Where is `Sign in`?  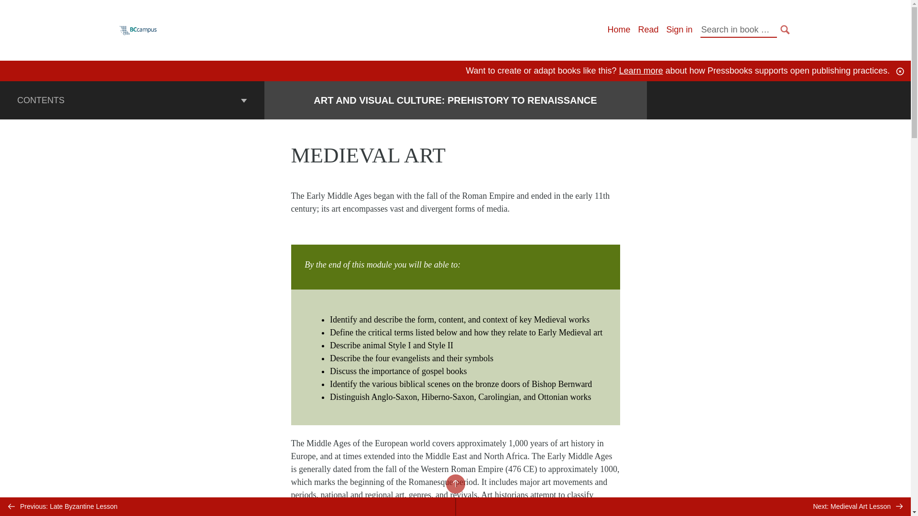 Sign in is located at coordinates (679, 30).